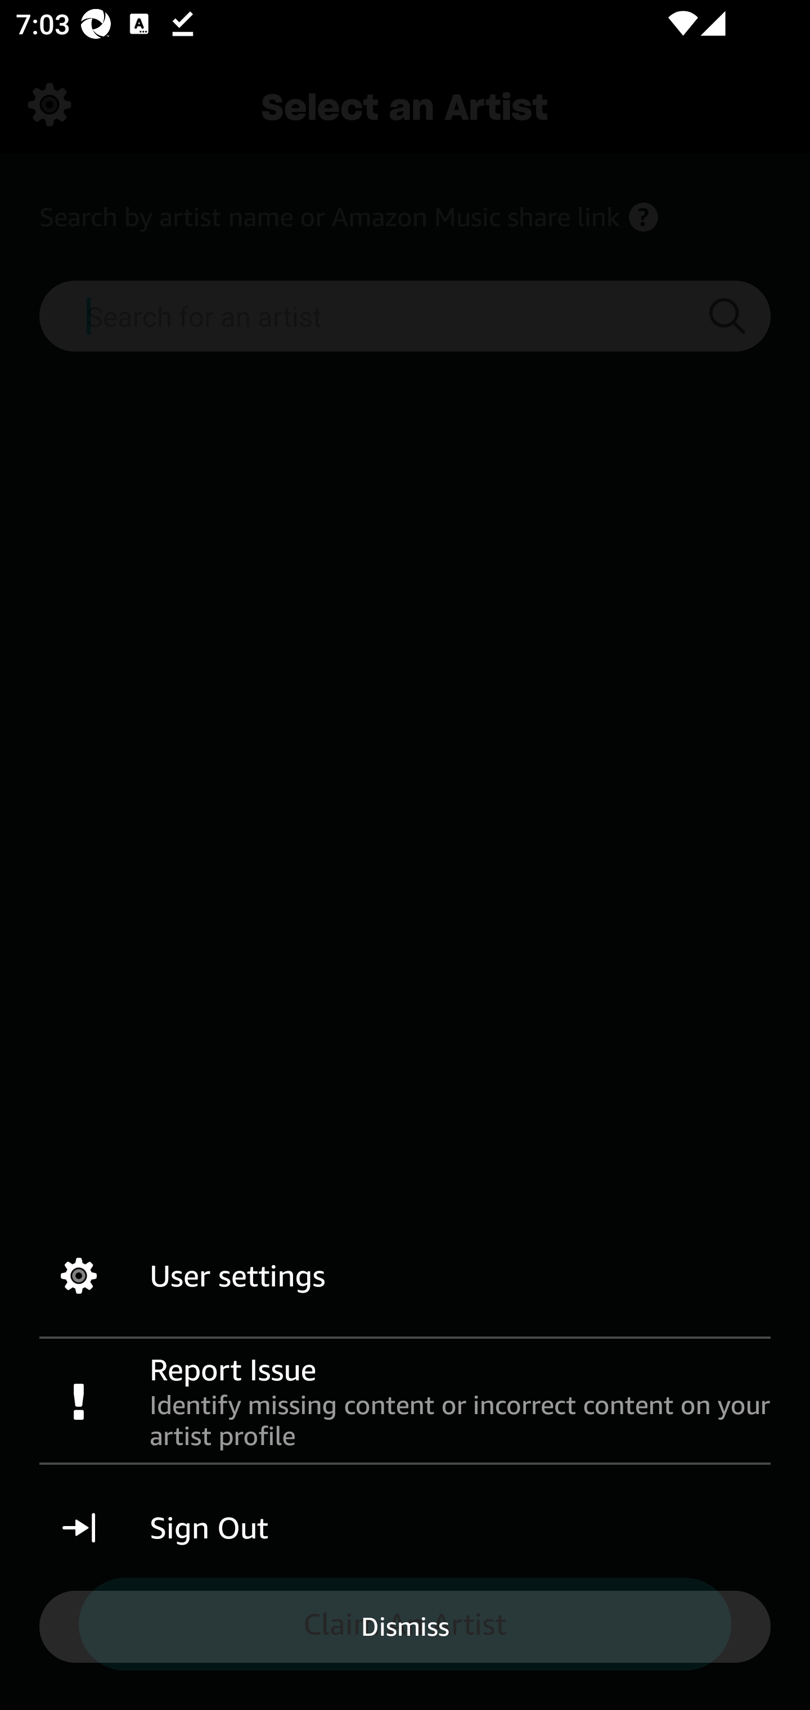  Describe the element at coordinates (405, 1626) in the screenshot. I see `Dismiss button Dismiss` at that location.